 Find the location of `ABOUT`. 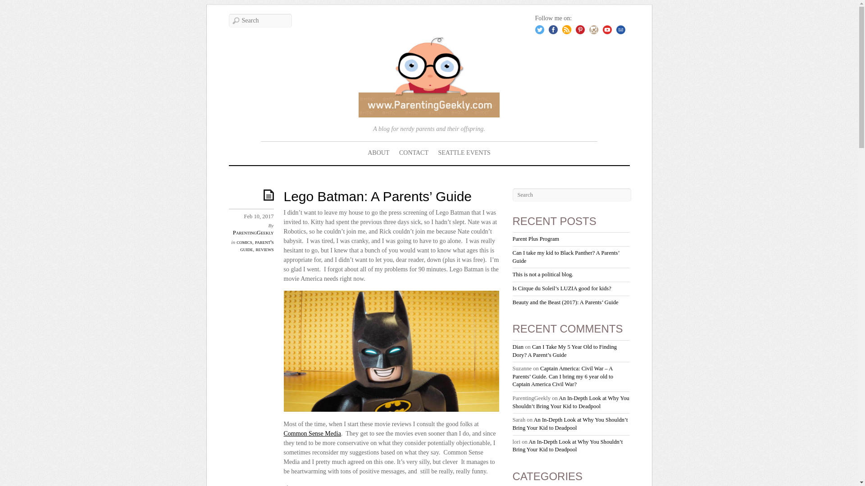

ABOUT is located at coordinates (378, 153).